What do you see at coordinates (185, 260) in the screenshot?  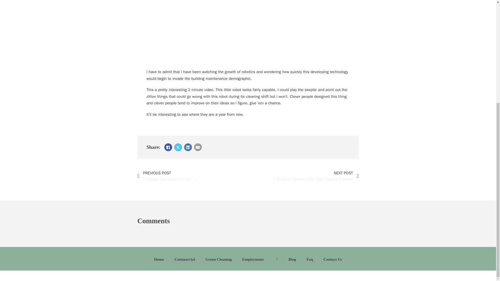 I see `Commercial` at bounding box center [185, 260].